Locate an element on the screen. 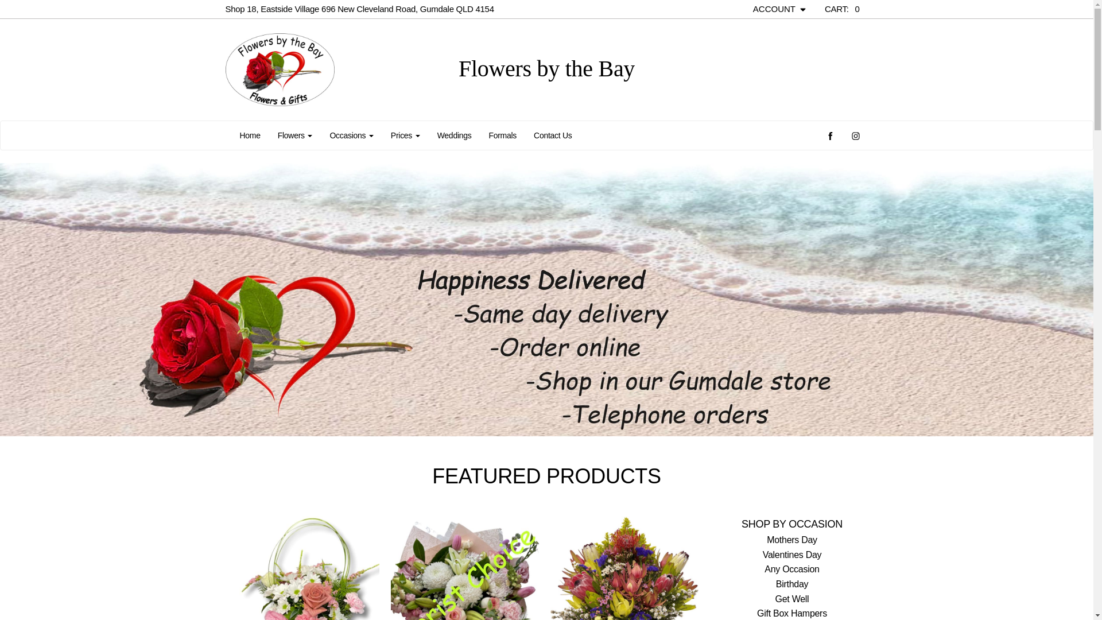 The image size is (1102, 620). Get Well is located at coordinates (792, 599).